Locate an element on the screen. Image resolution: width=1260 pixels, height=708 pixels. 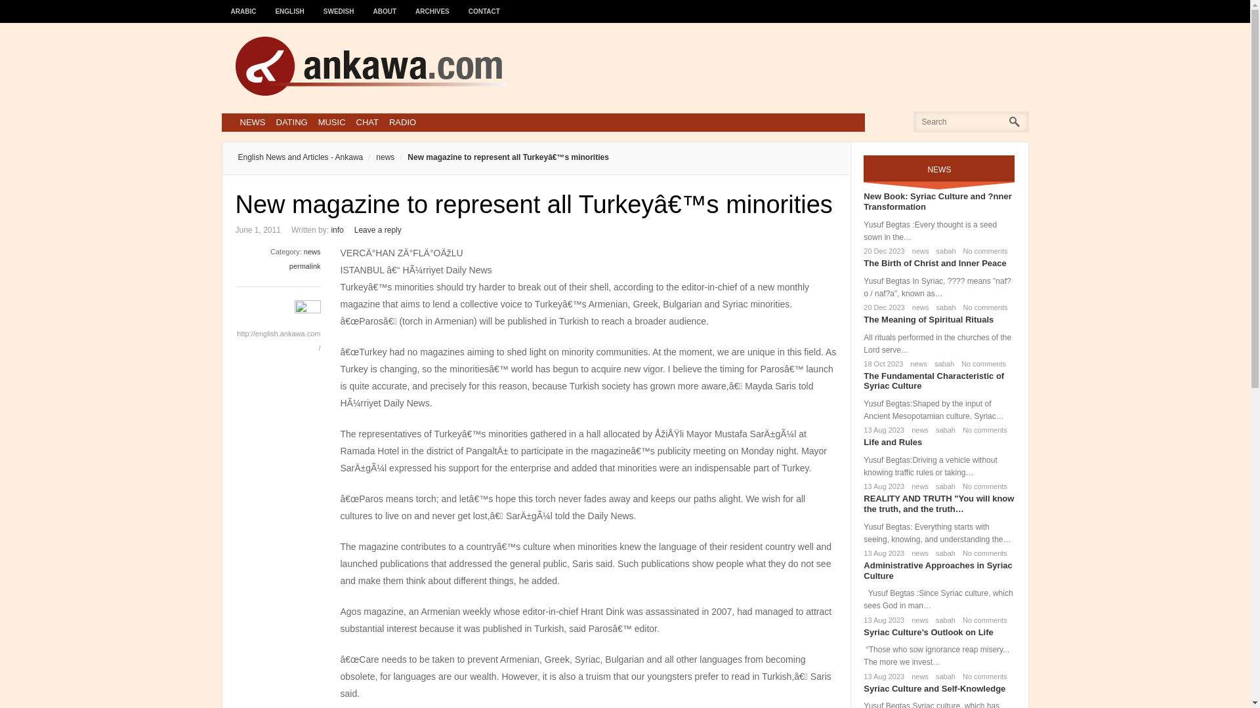
DATING is located at coordinates (291, 122).